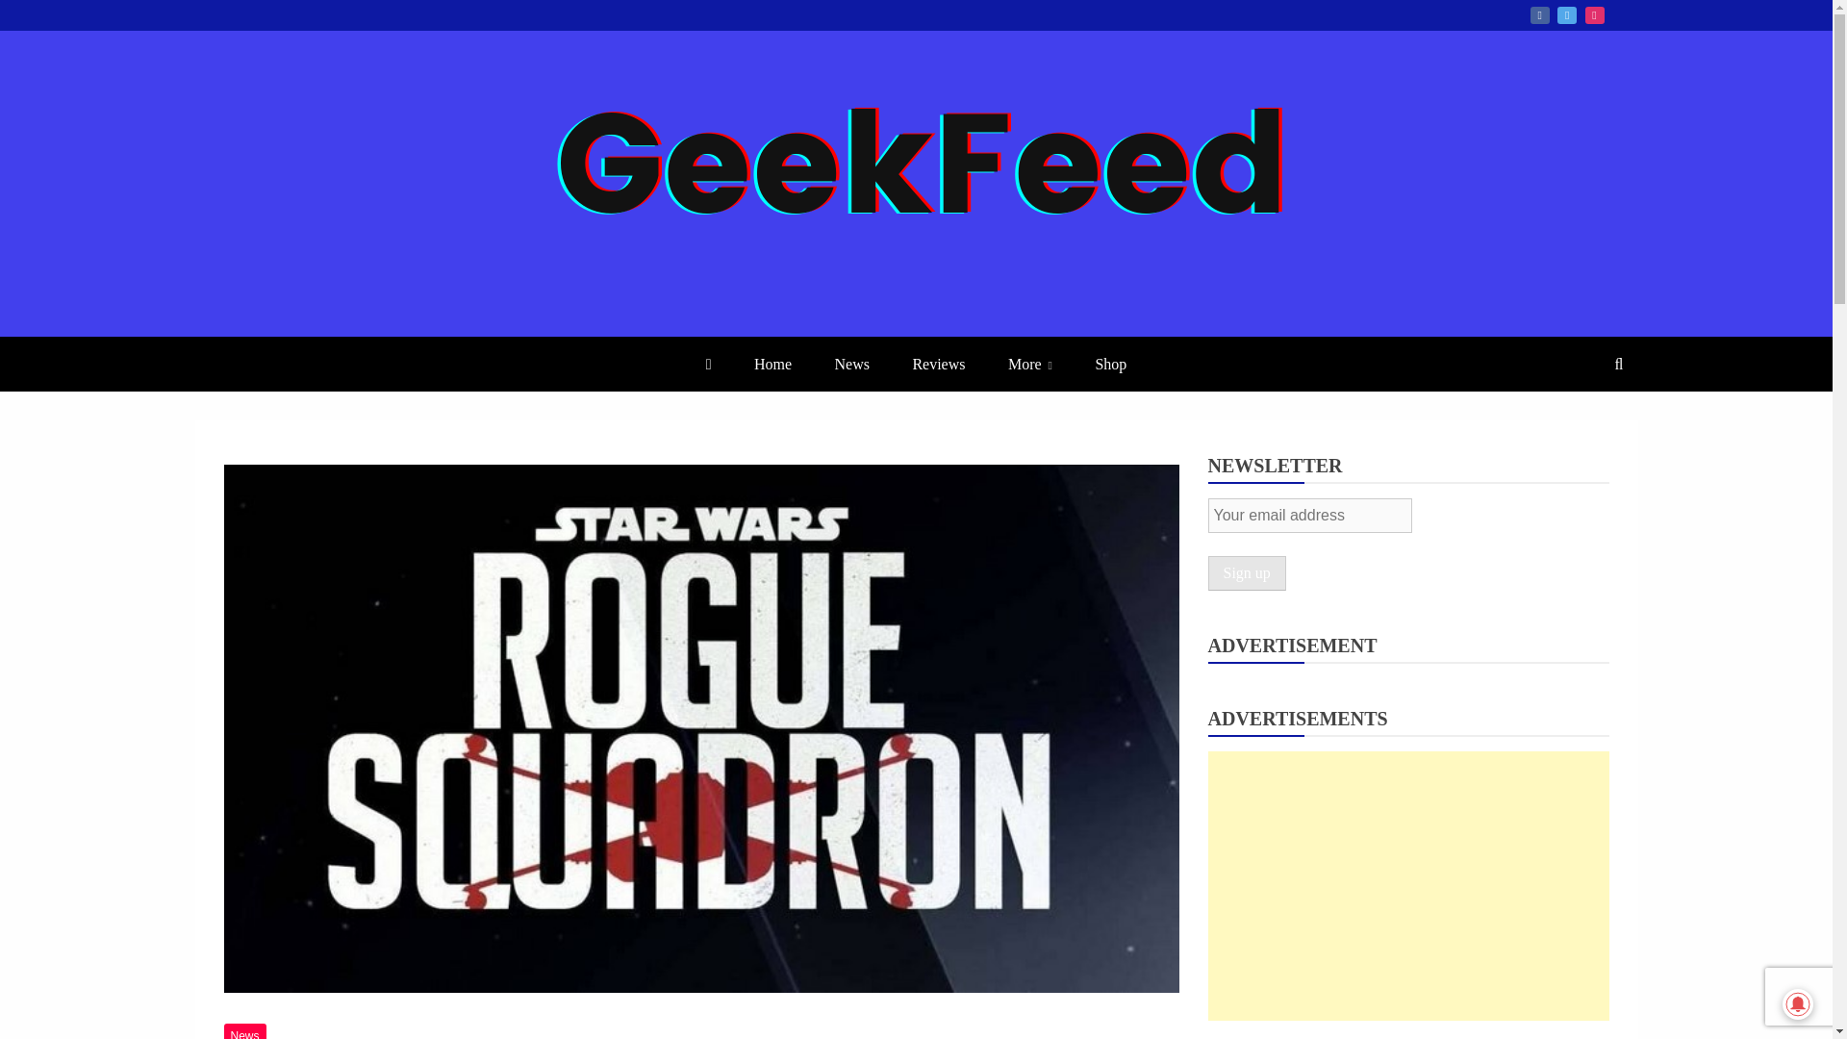 This screenshot has width=1847, height=1039. I want to click on Instagram, so click(1595, 14).